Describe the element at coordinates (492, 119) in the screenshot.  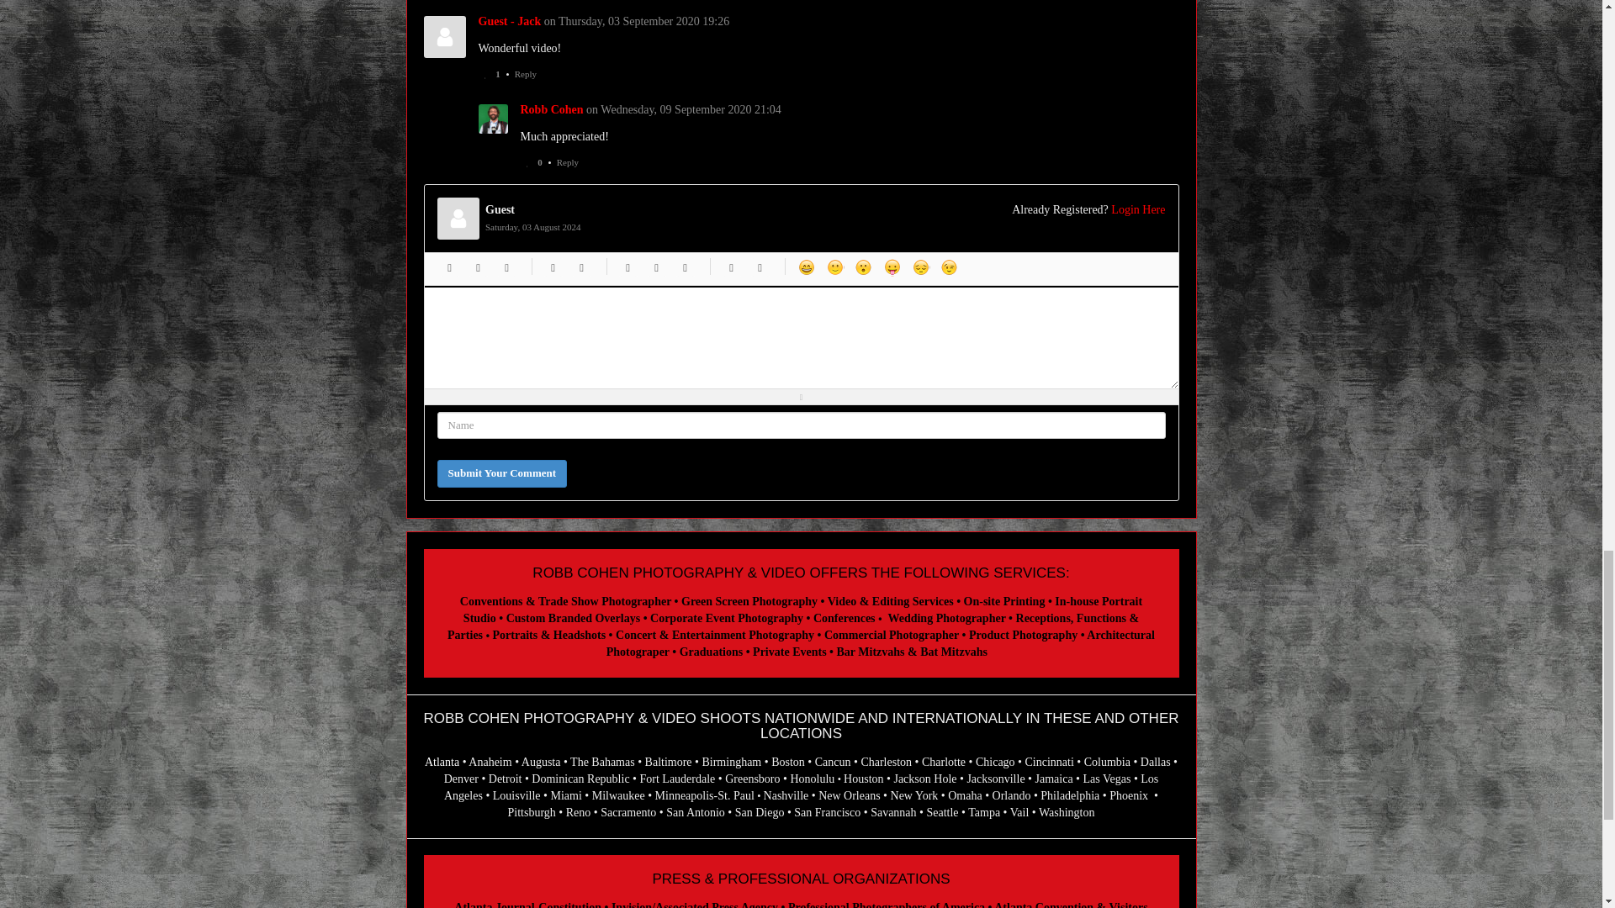
I see `Robb Cohen` at that location.